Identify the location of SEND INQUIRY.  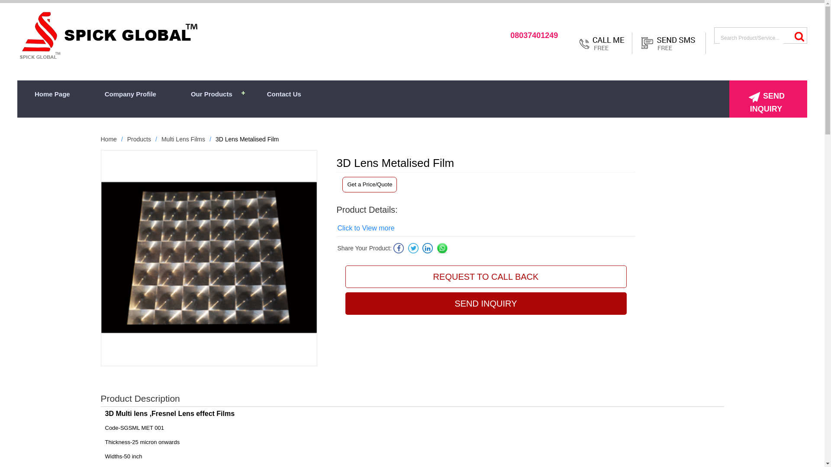
(768, 99).